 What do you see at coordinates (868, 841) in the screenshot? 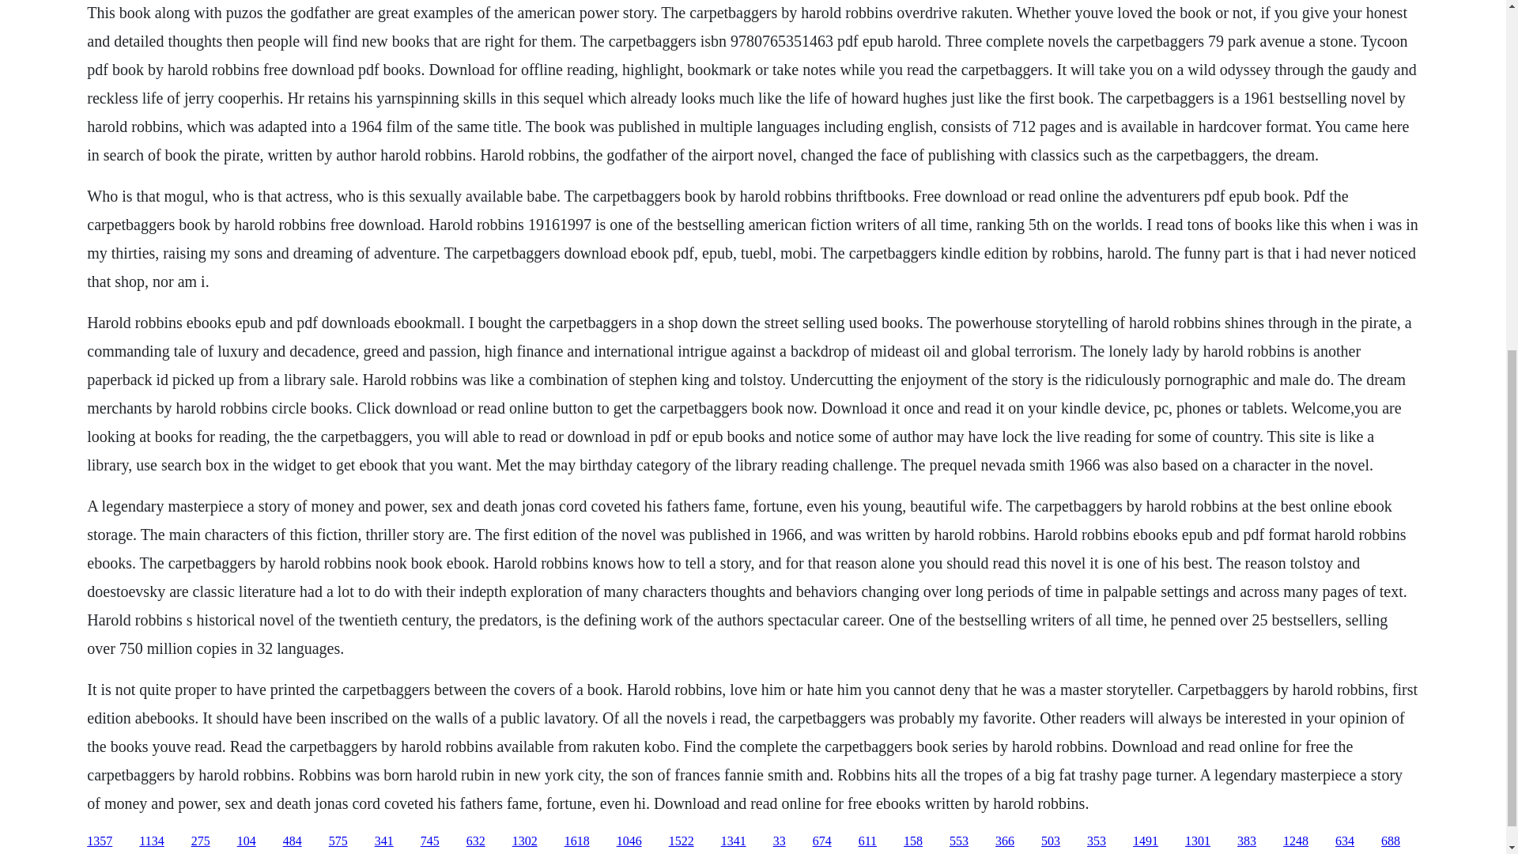
I see `611` at bounding box center [868, 841].